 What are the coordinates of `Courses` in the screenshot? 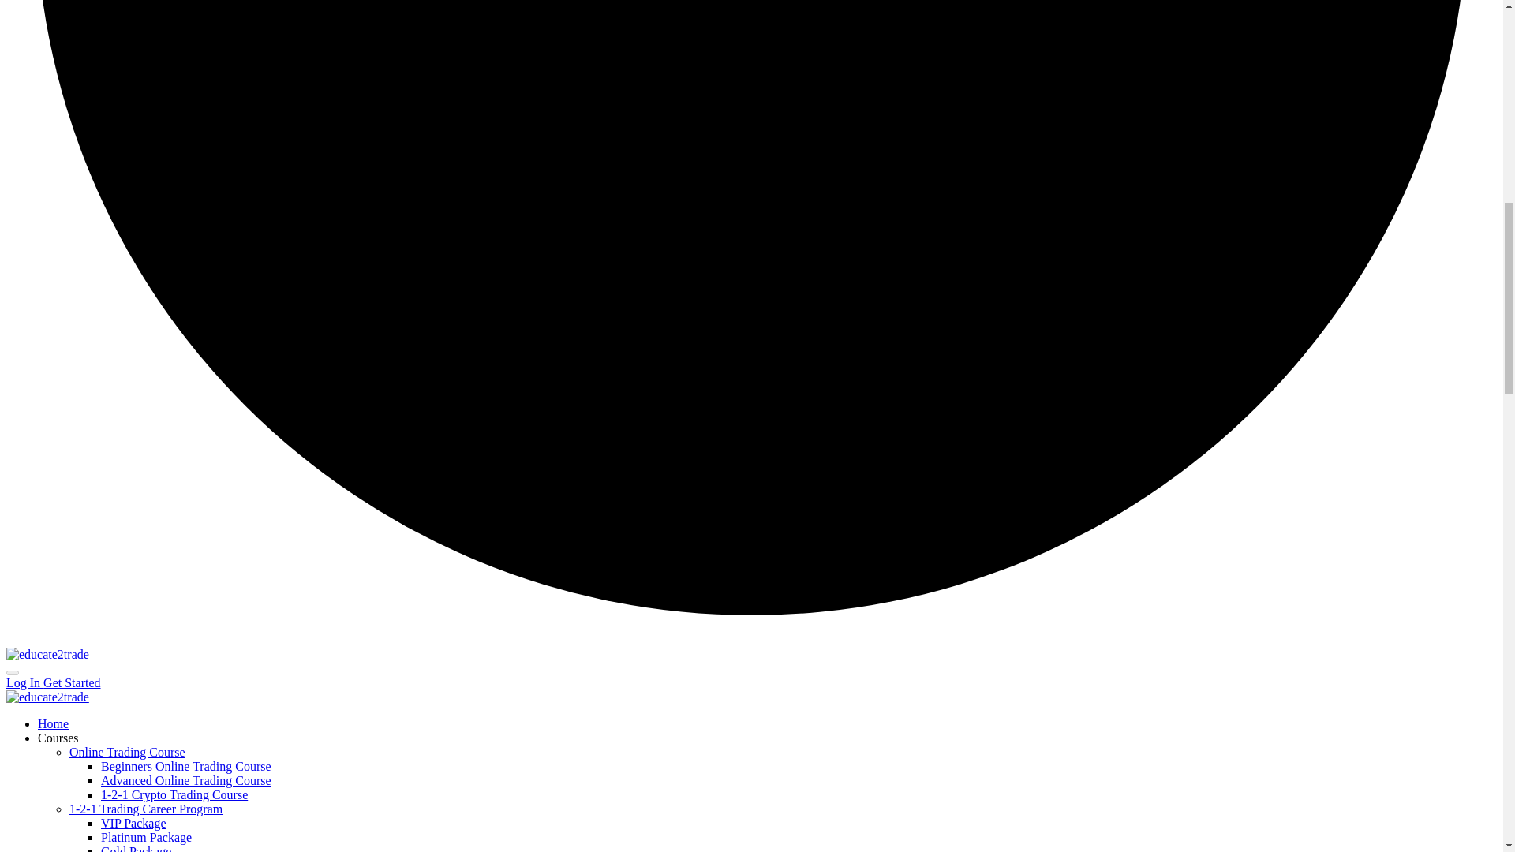 It's located at (58, 737).